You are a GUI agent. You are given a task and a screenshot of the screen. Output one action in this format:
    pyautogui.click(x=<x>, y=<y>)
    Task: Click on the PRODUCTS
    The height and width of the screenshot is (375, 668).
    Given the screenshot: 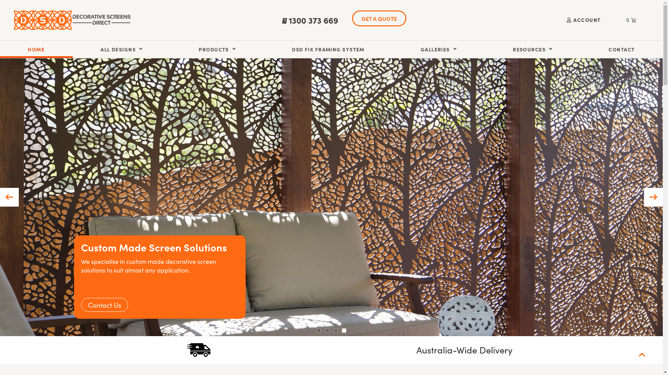 What is the action you would take?
    pyautogui.click(x=217, y=49)
    